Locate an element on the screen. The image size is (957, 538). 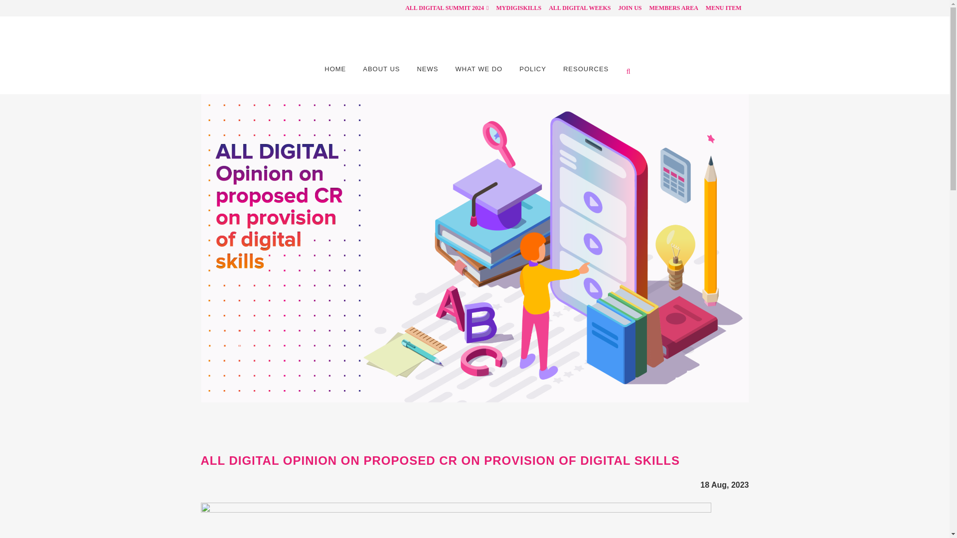
JOIN US is located at coordinates (626, 8).